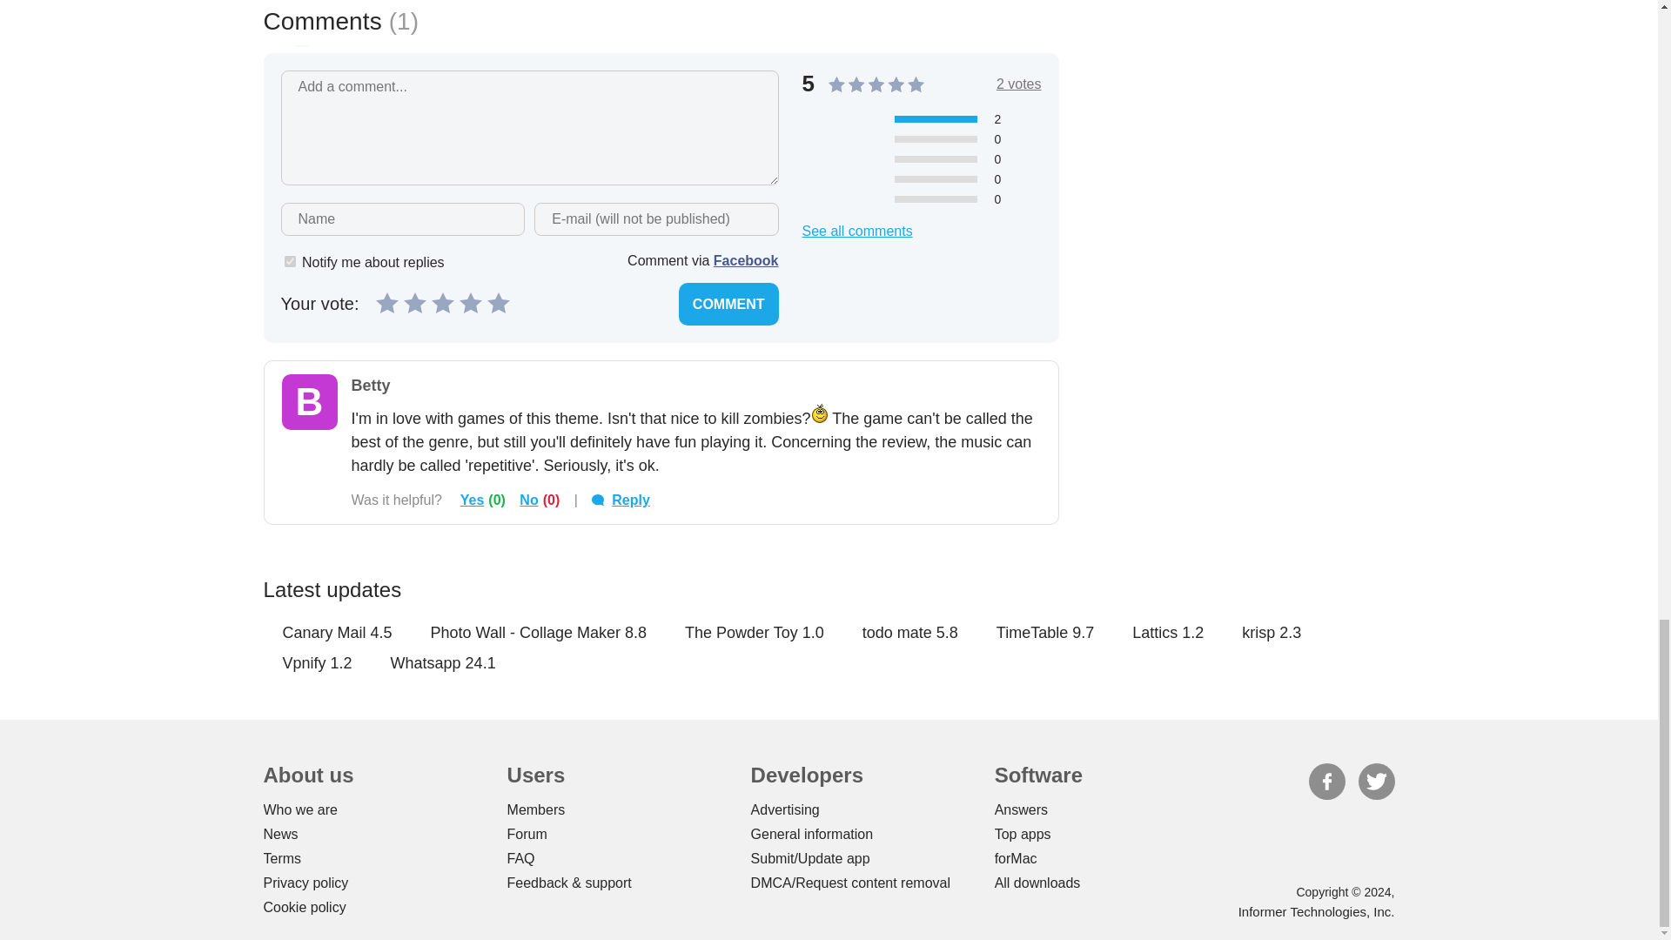 This screenshot has width=1671, height=940. Describe the element at coordinates (728, 304) in the screenshot. I see `Comment` at that location.